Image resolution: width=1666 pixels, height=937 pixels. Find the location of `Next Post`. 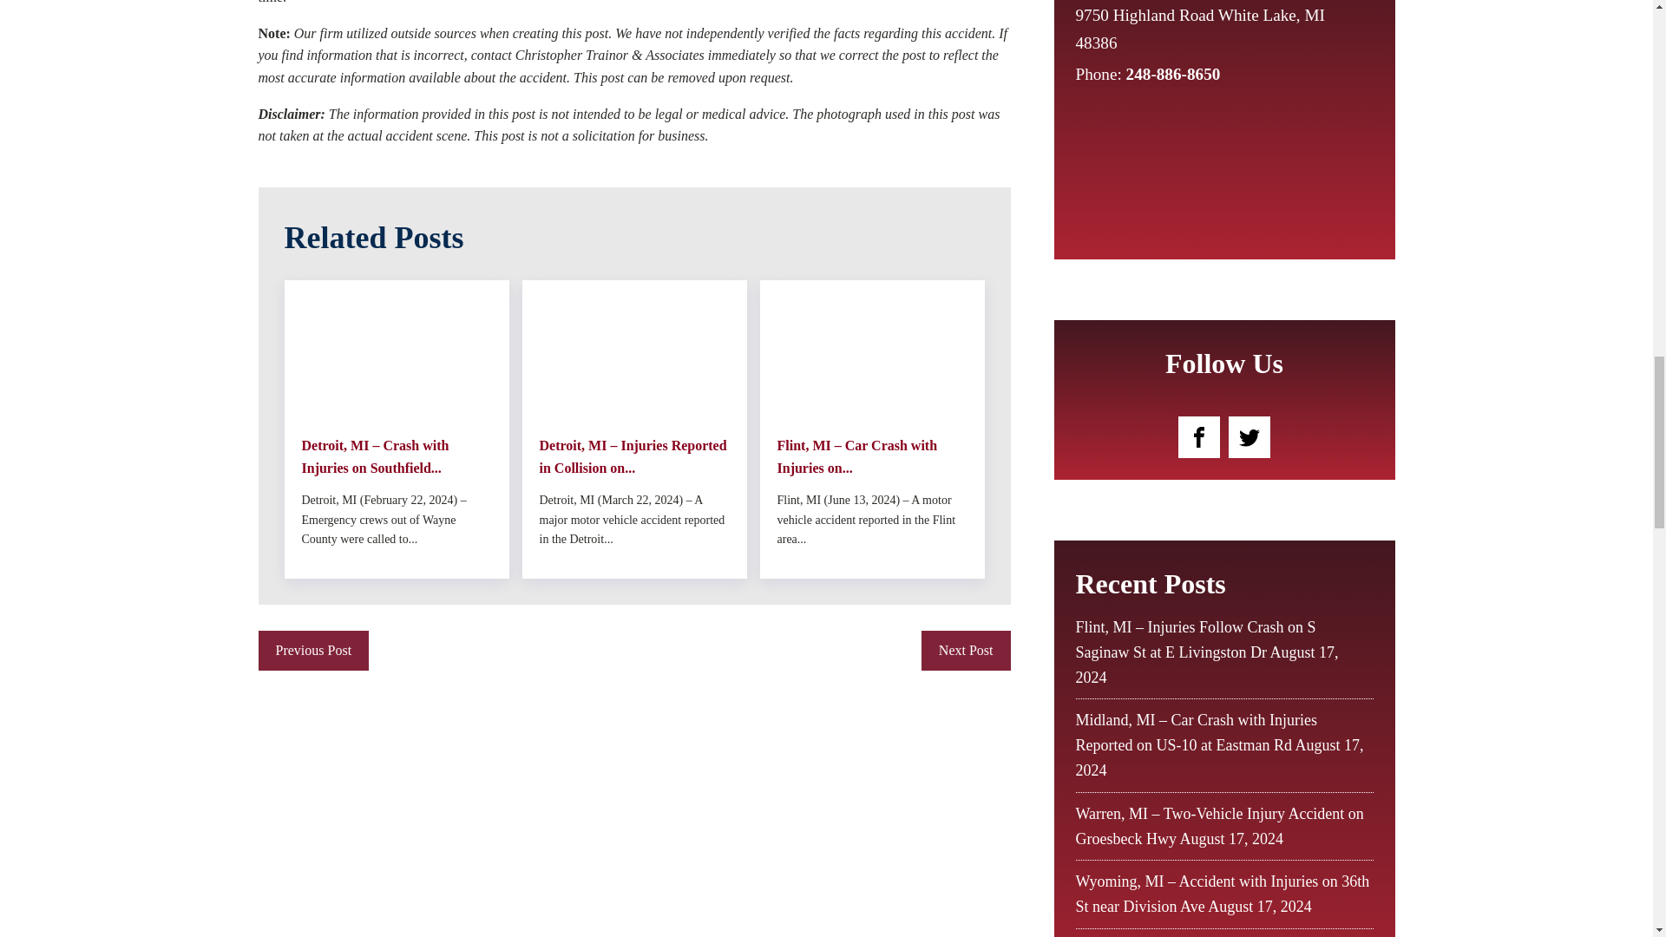

Next Post is located at coordinates (966, 651).